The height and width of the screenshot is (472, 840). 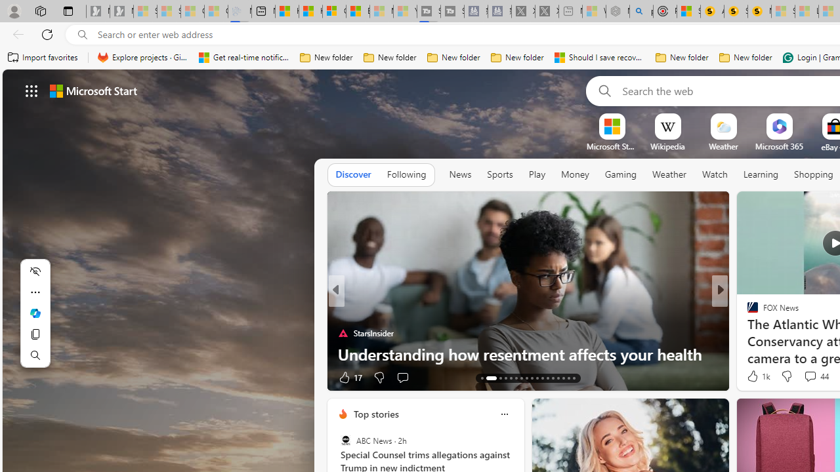 What do you see at coordinates (814, 376) in the screenshot?
I see `View comments 1 Comment` at bounding box center [814, 376].